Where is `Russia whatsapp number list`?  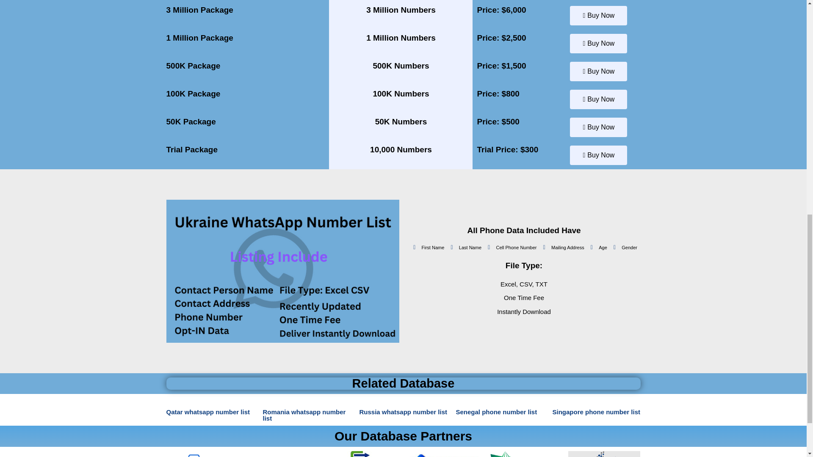
Russia whatsapp number list is located at coordinates (403, 412).